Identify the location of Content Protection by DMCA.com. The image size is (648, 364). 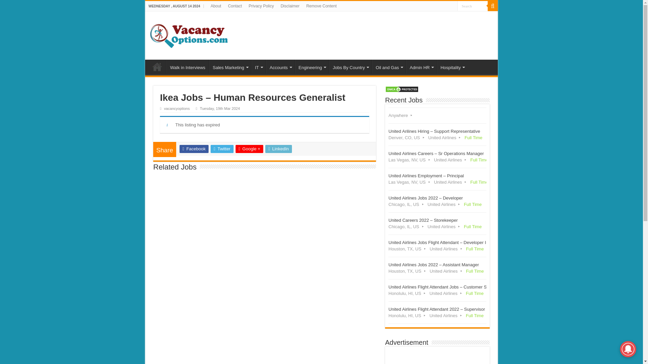
(402, 89).